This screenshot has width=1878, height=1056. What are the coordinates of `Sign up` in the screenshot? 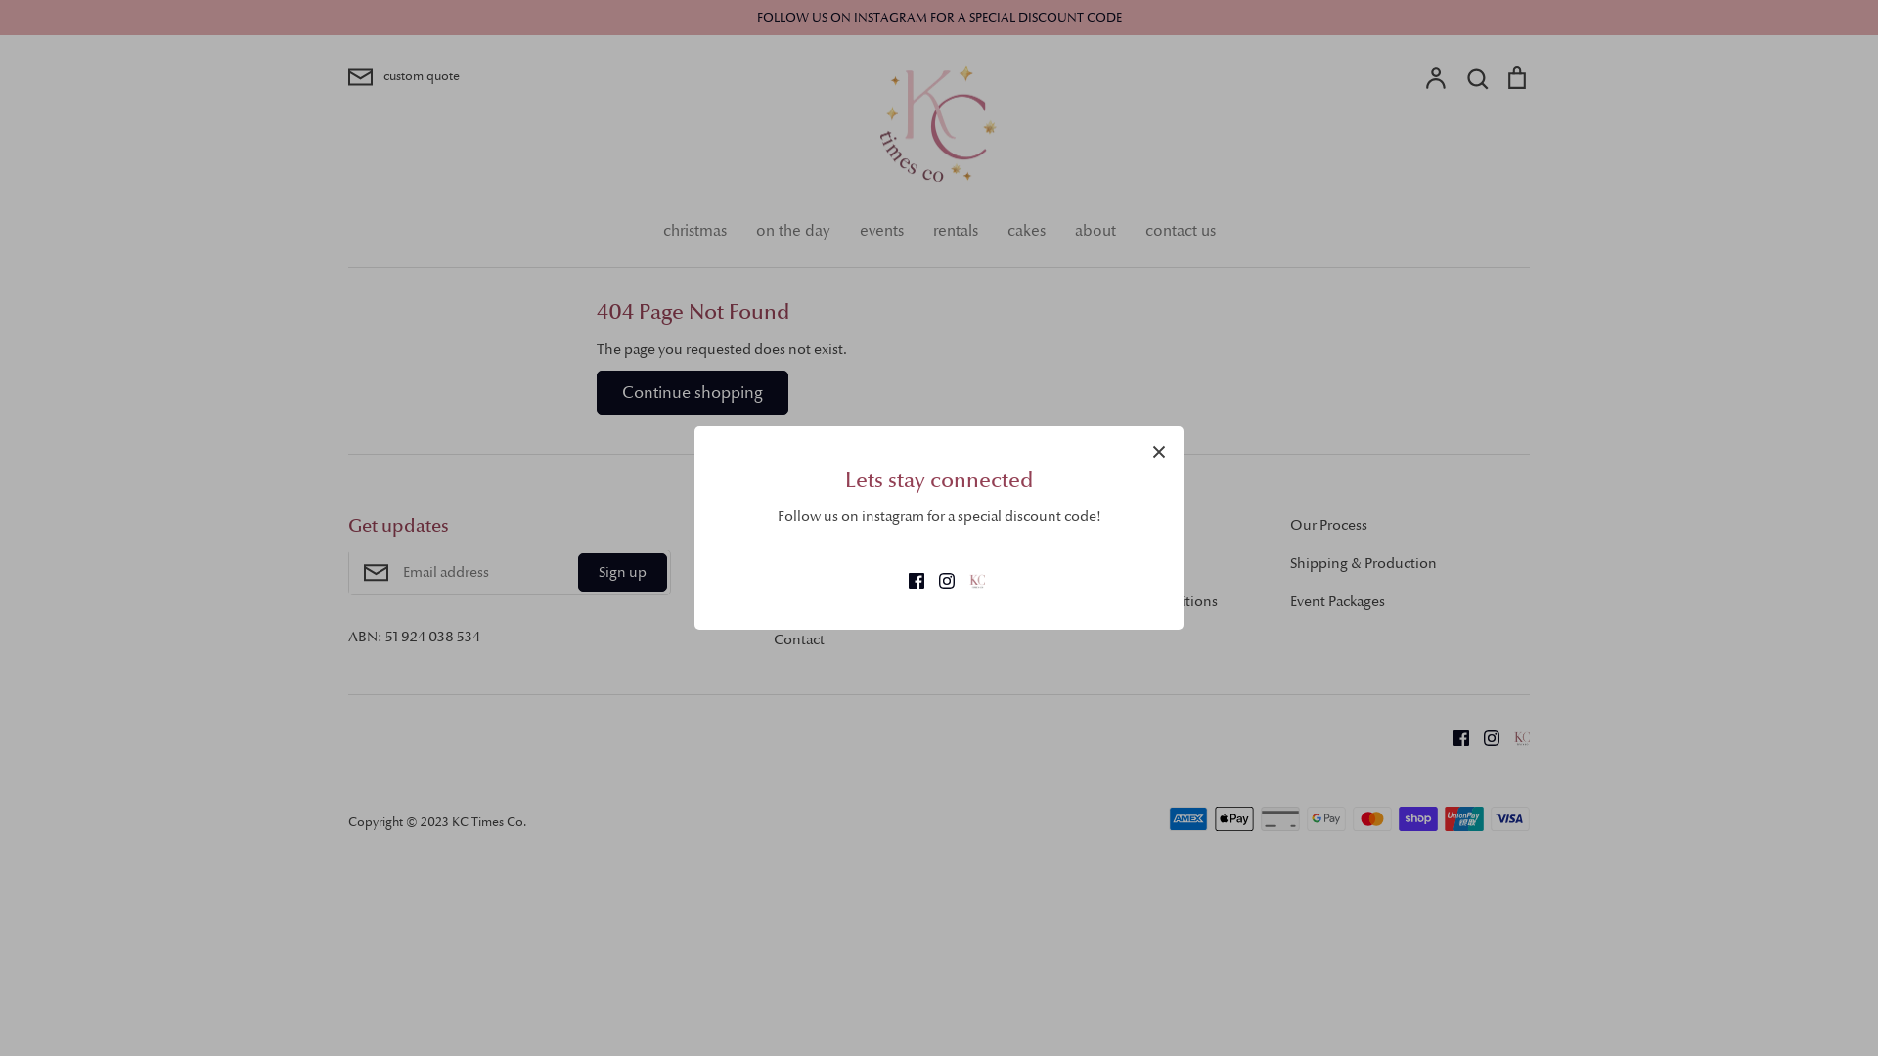 It's located at (622, 573).